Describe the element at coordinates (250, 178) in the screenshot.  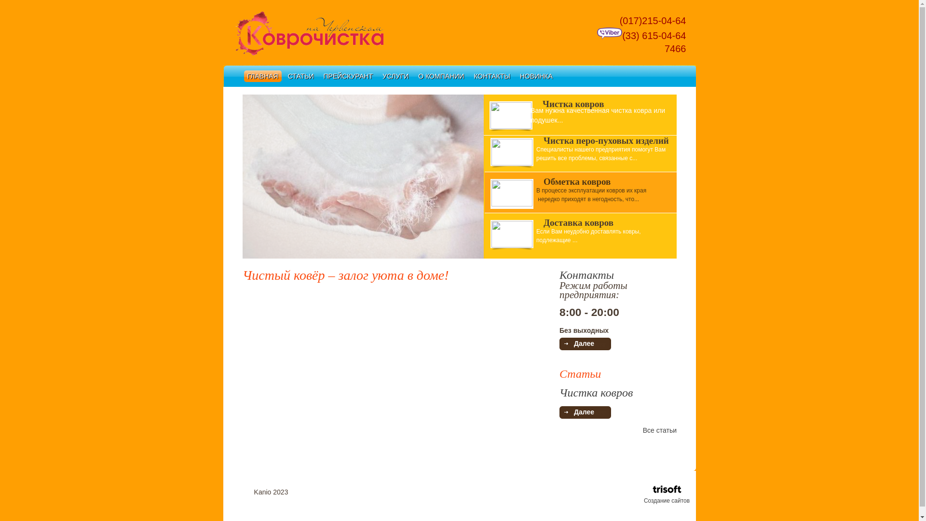
I see `Previous` at that location.